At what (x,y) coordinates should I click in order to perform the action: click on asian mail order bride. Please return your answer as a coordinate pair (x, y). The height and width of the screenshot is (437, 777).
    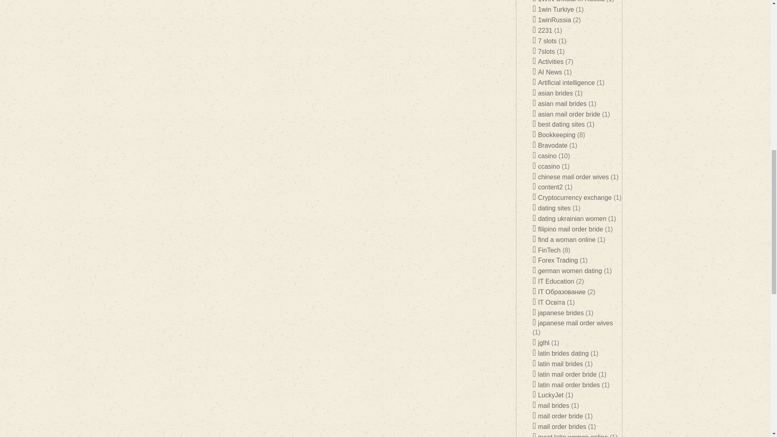
    Looking at the image, I should click on (566, 114).